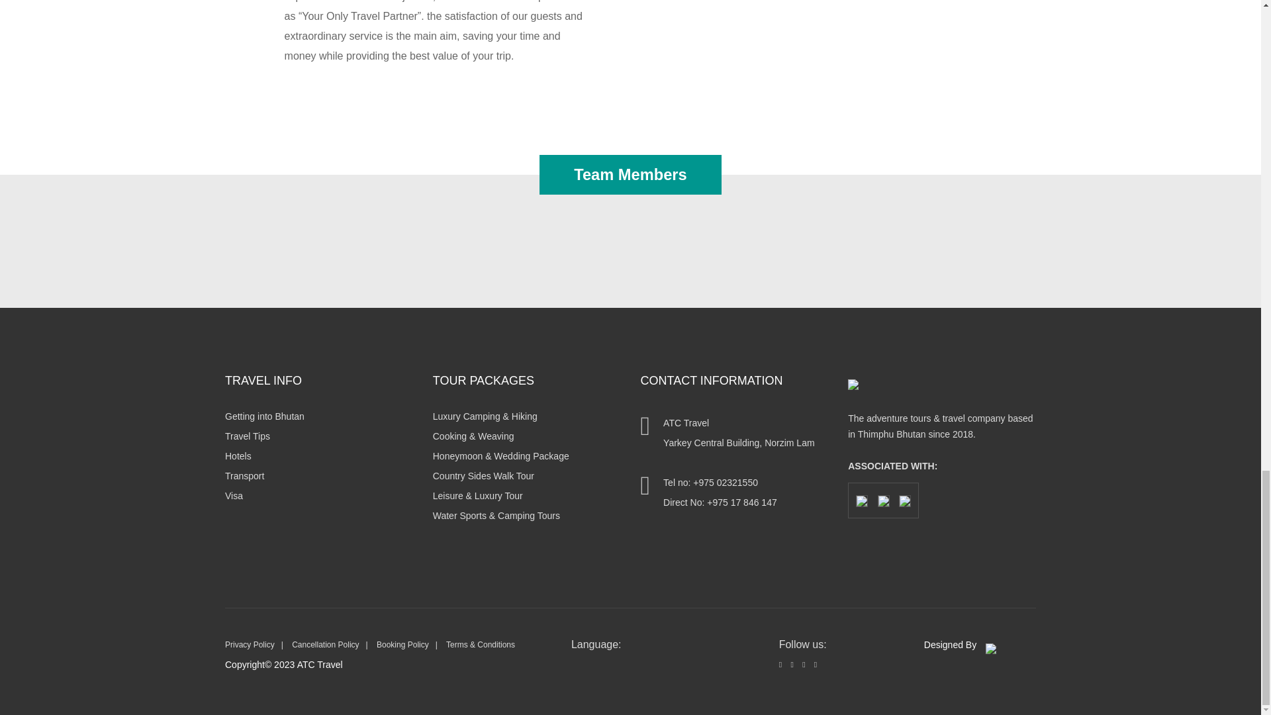 Image resolution: width=1271 pixels, height=715 pixels. Describe the element at coordinates (244, 482) in the screenshot. I see `Transport` at that location.